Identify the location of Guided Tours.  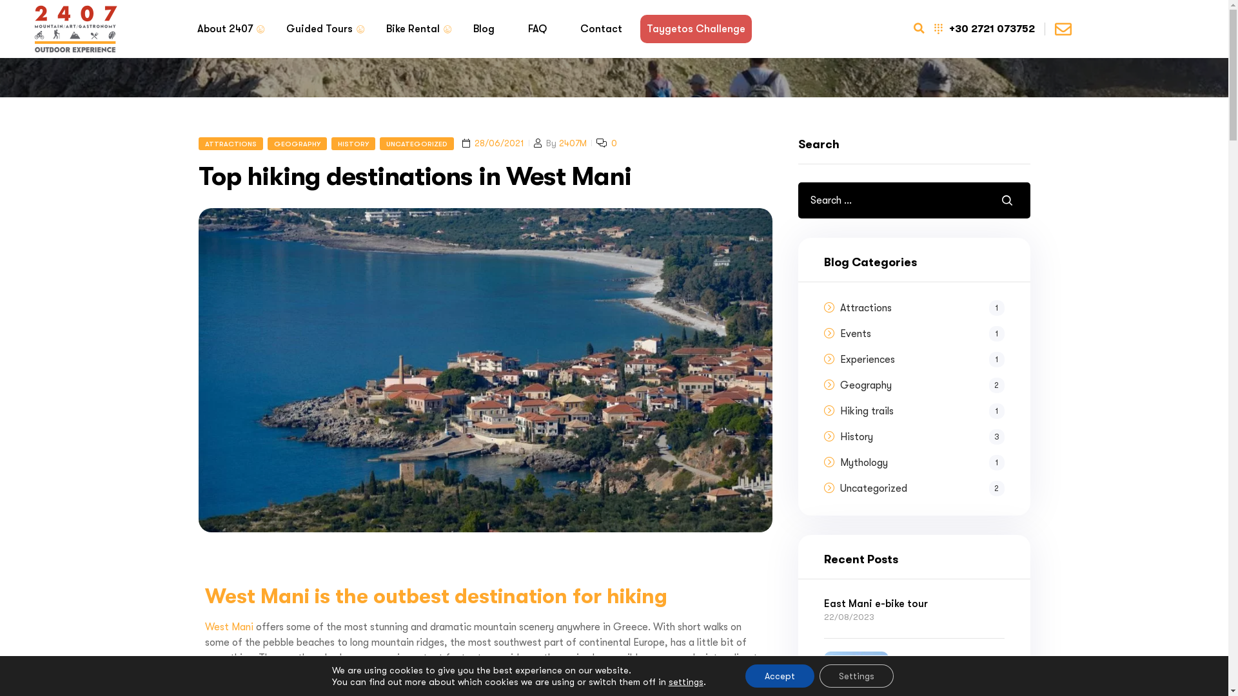
(320, 29).